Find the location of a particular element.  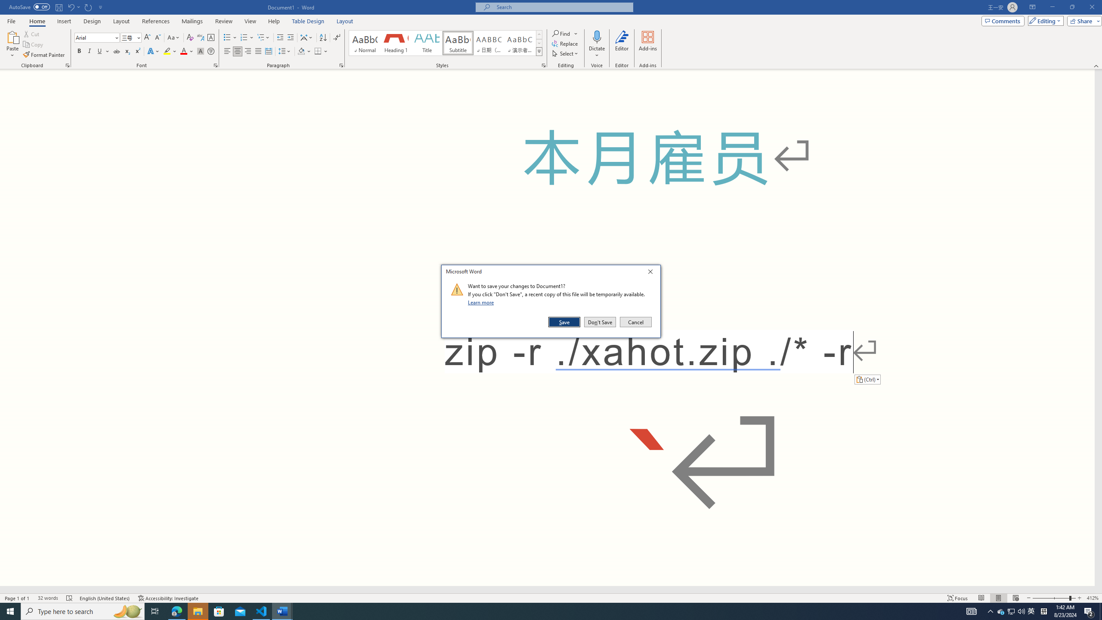

Tray Input Indicator - Chinese (Simplified, China) is located at coordinates (1043, 611).